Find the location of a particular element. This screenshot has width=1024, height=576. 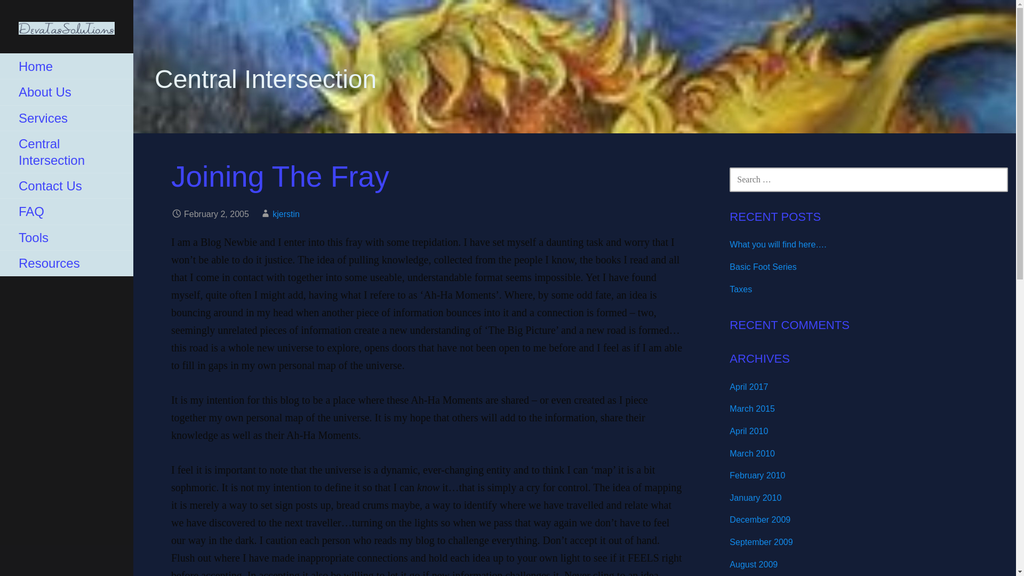

April 2010 is located at coordinates (749, 431).